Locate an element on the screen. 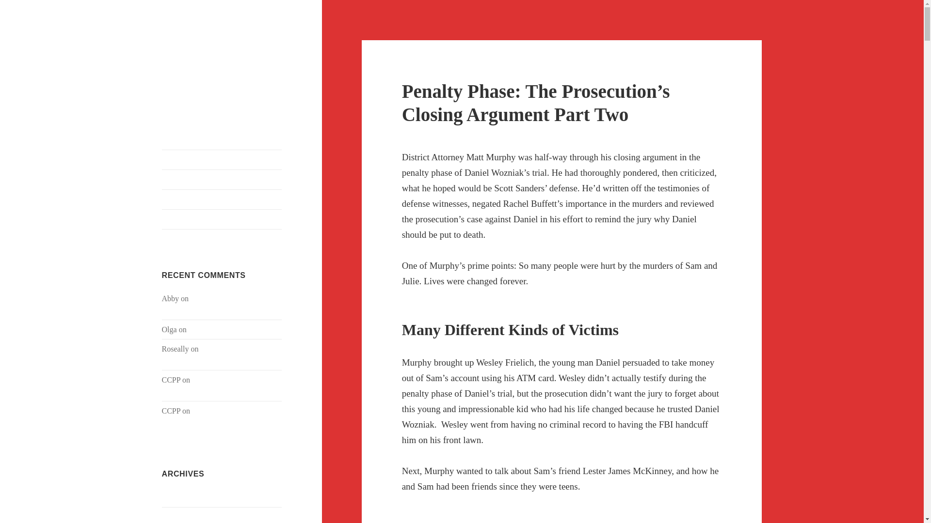 This screenshot has height=523, width=931. Glossary is located at coordinates (222, 219).